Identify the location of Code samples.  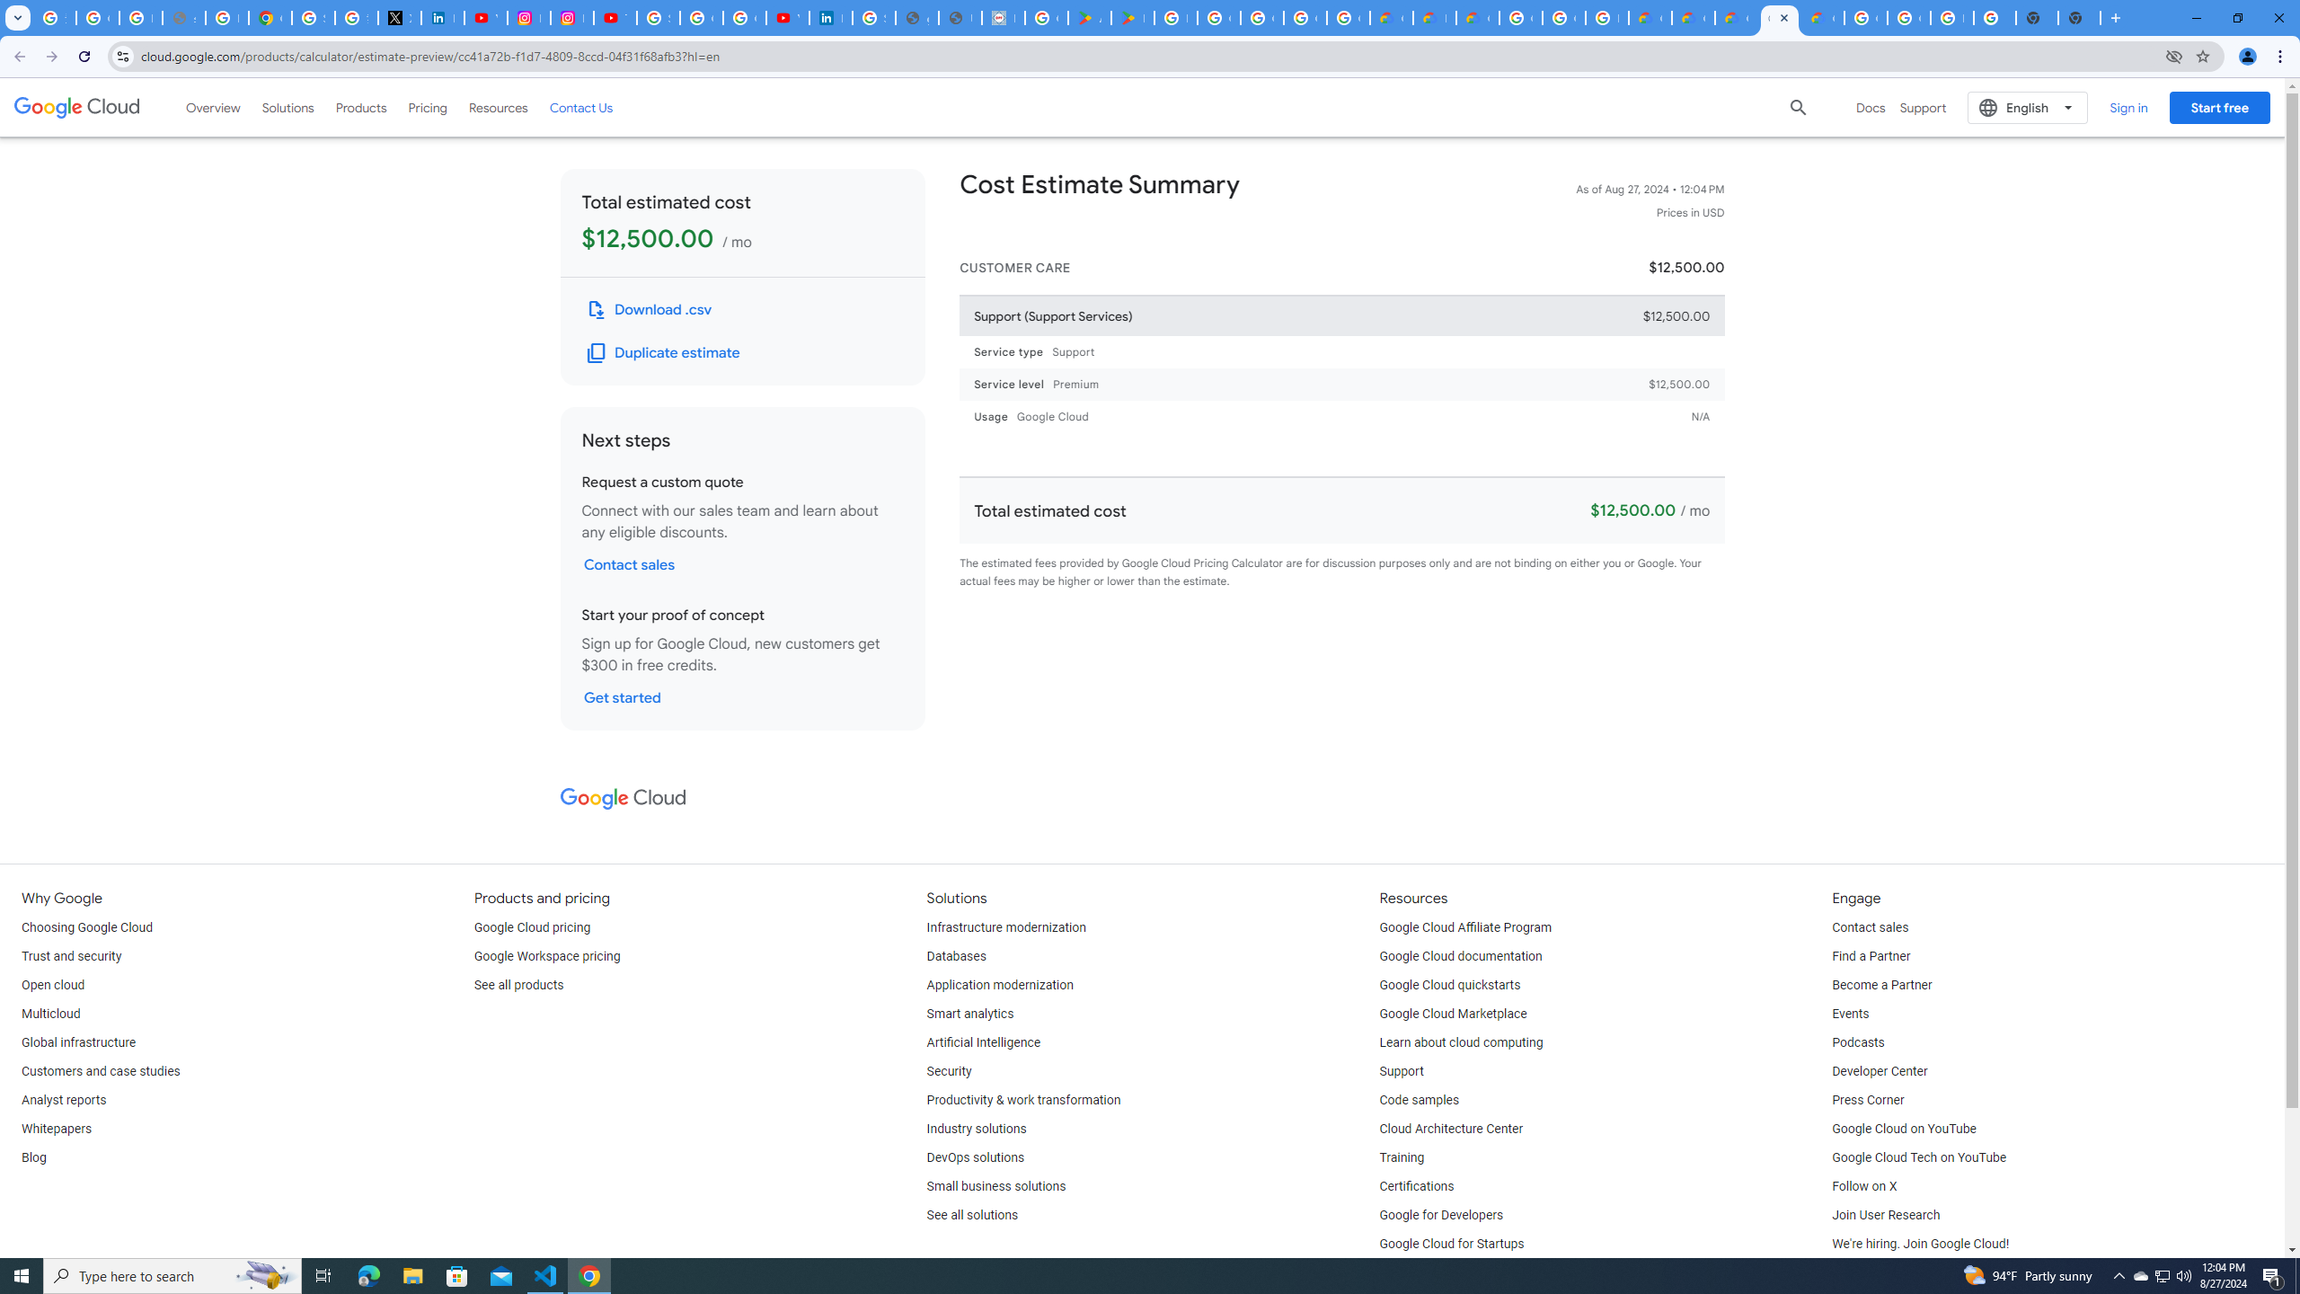
(1420, 1101).